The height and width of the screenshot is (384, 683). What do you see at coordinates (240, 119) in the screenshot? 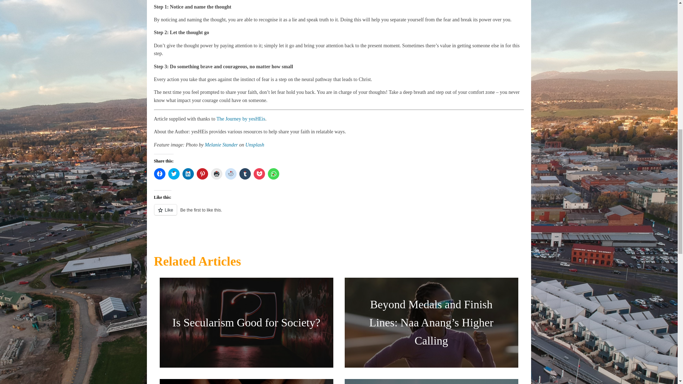
I see `The Journey by yesHEis` at bounding box center [240, 119].